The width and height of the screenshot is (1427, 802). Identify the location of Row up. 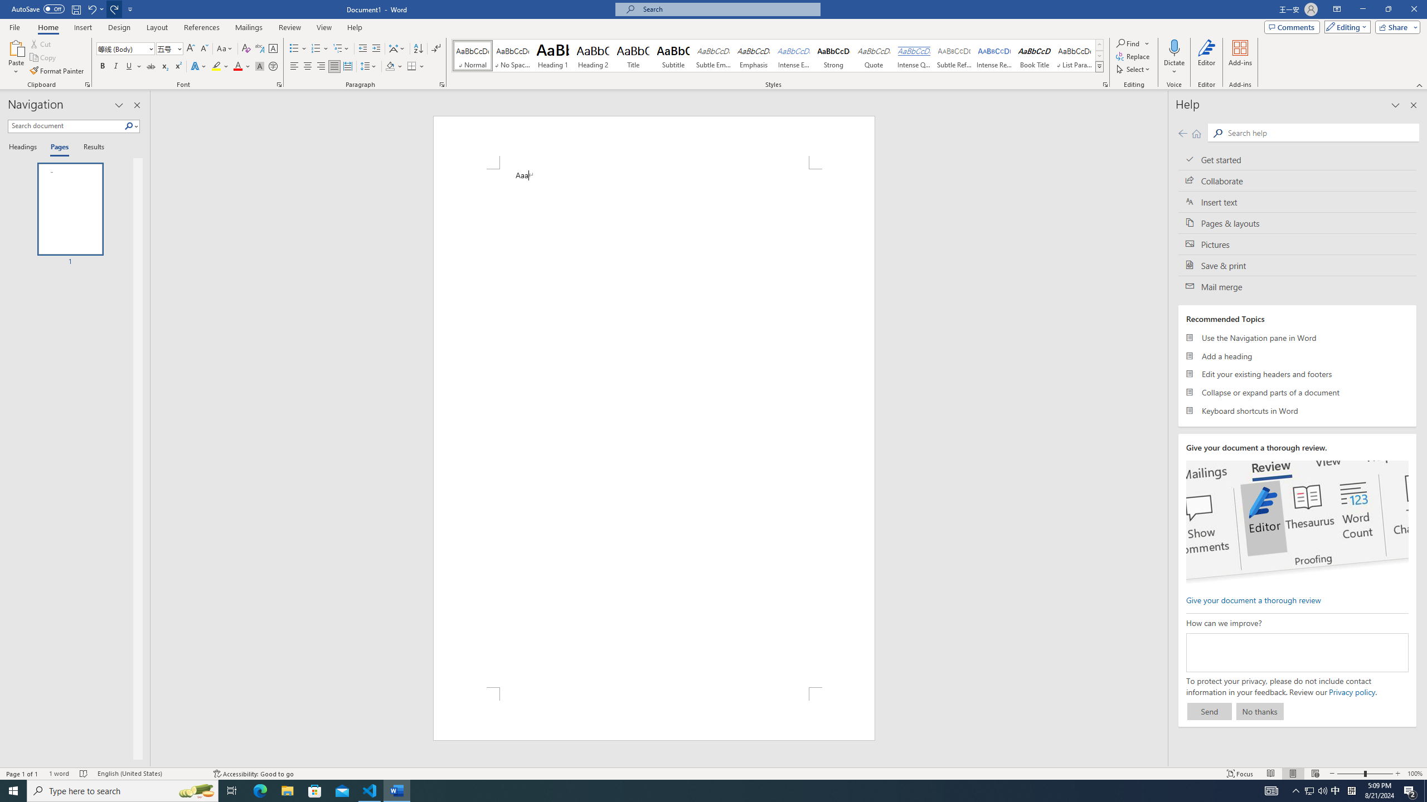
(1099, 45).